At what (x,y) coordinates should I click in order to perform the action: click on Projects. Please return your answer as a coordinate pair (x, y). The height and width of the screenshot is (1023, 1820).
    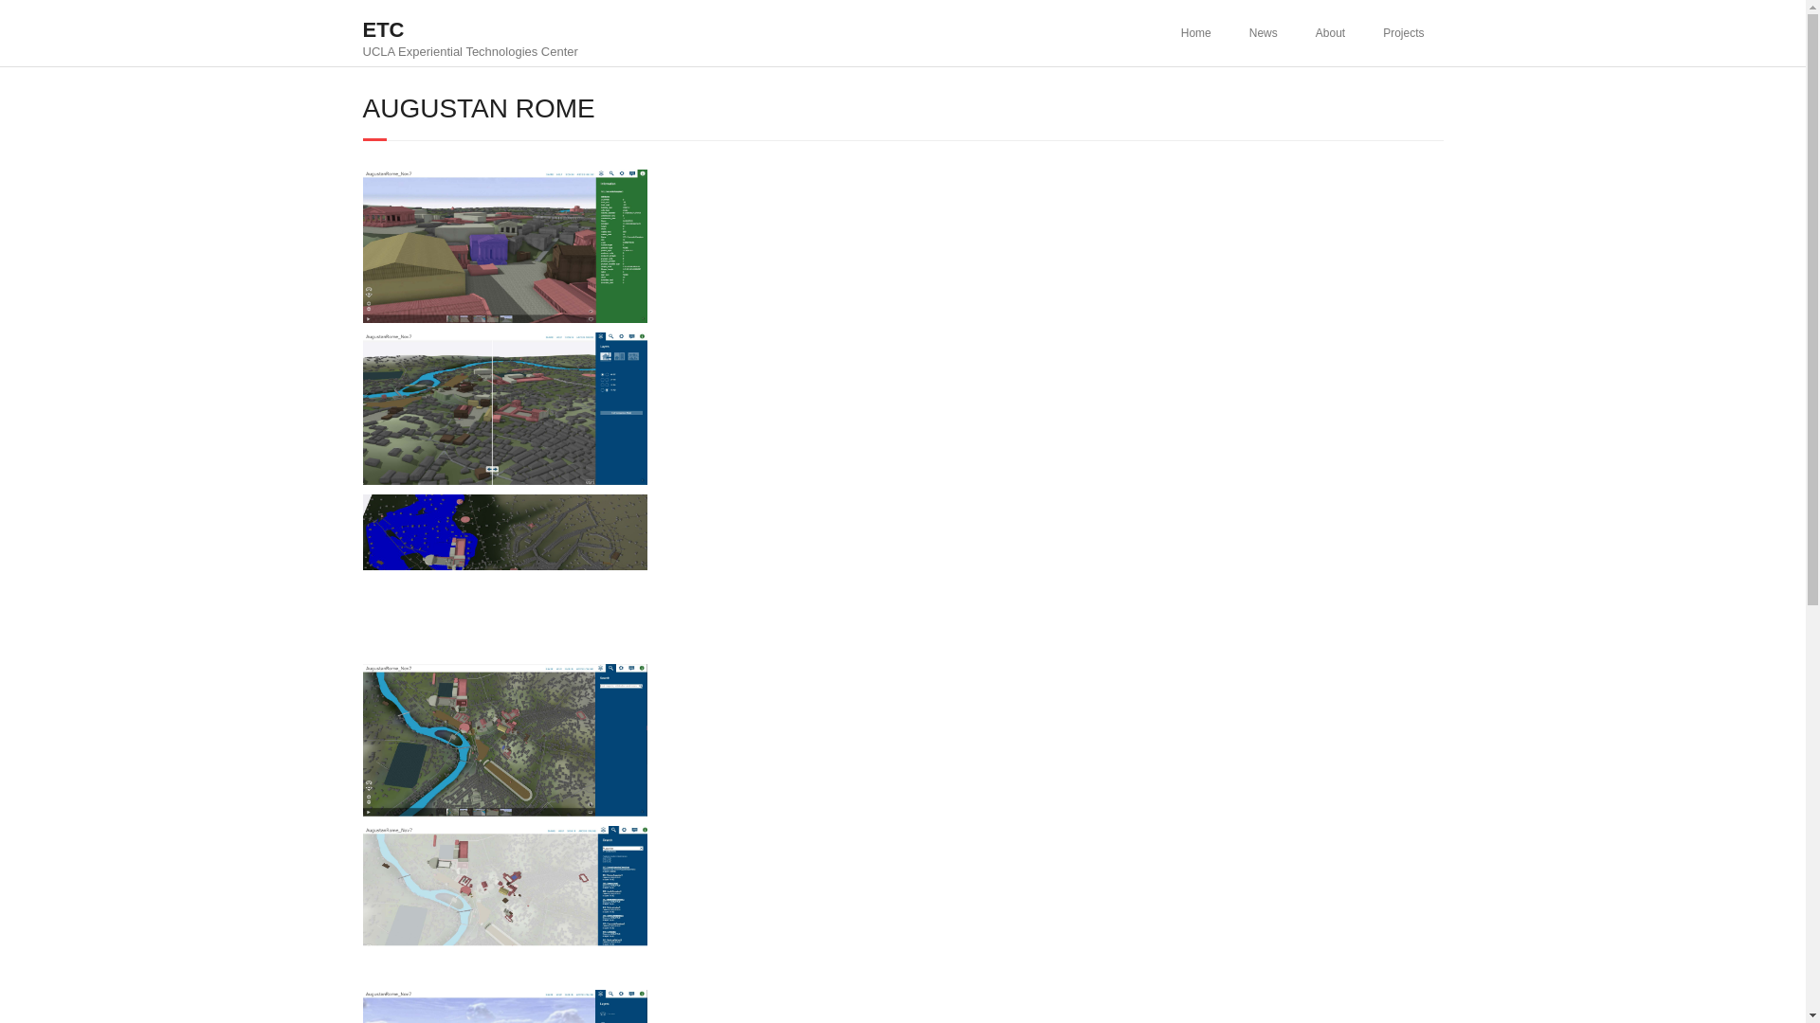
    Looking at the image, I should click on (469, 29).